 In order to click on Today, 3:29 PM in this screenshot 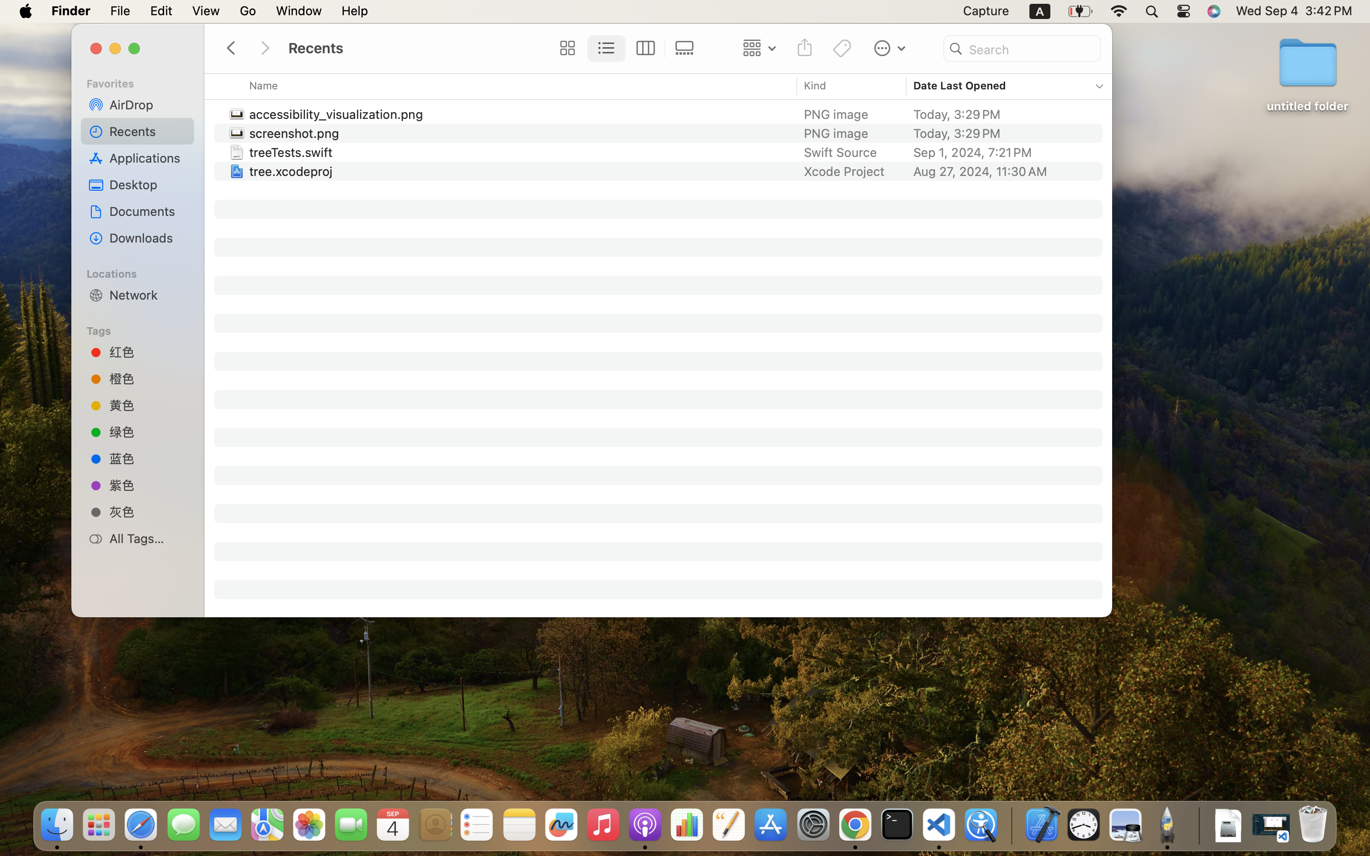, I will do `click(1002, 133)`.